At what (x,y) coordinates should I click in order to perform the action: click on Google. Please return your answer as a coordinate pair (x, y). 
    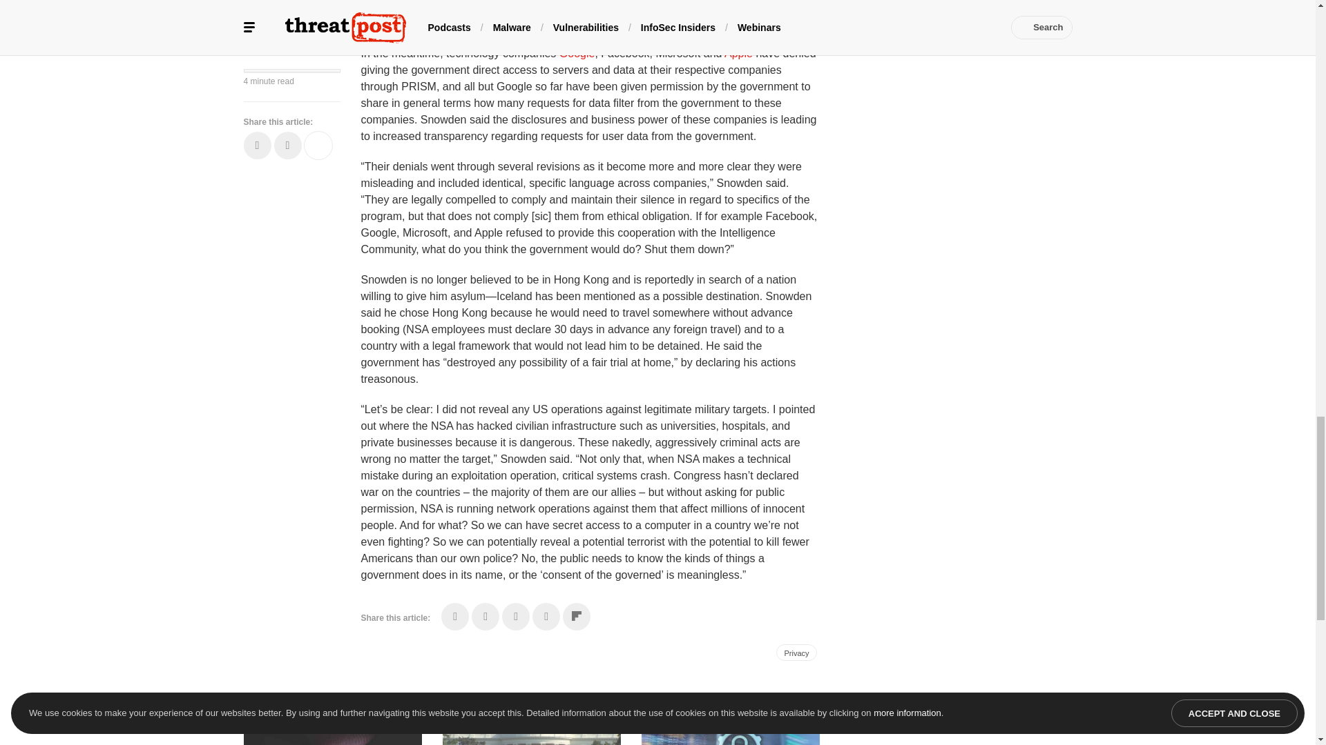
    Looking at the image, I should click on (577, 54).